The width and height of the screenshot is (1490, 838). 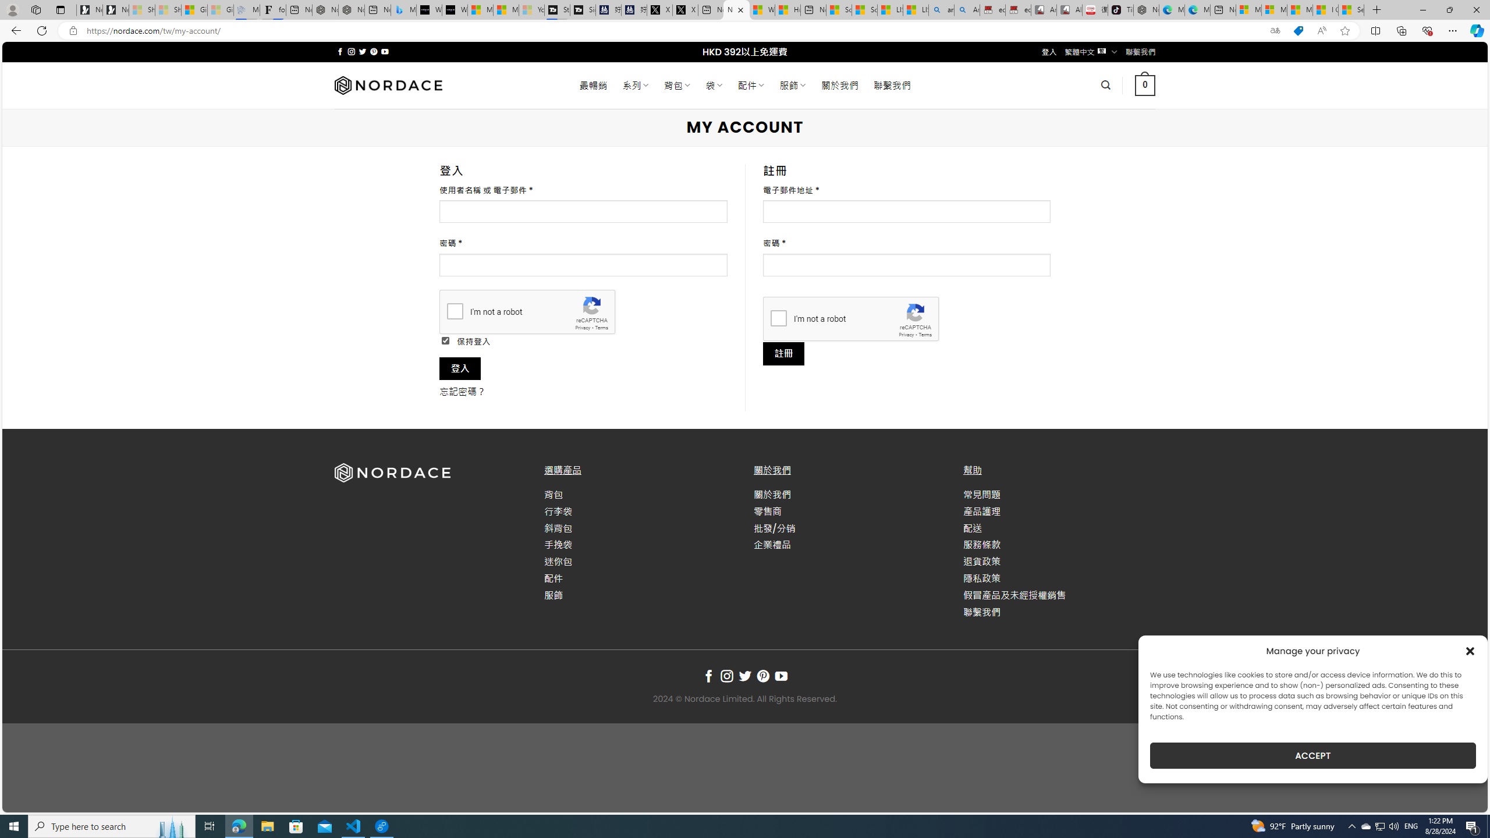 I want to click on Nordace - My Account, so click(x=736, y=10).